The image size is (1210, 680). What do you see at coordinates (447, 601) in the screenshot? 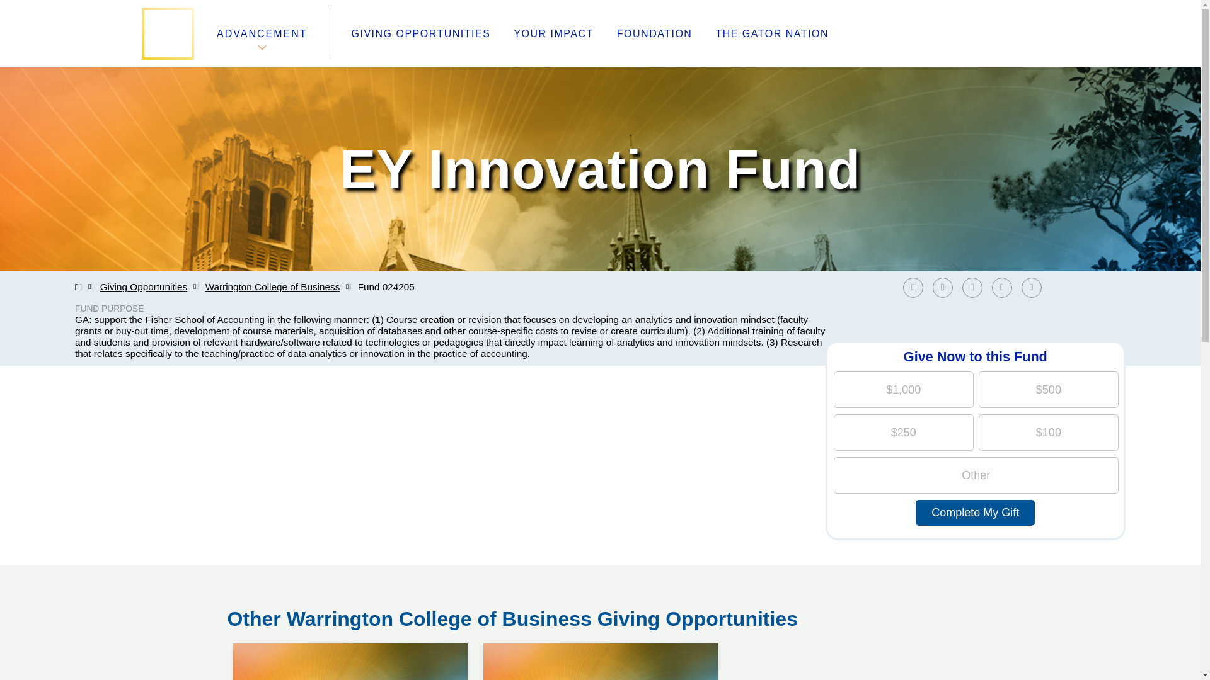
I see `Disclosures` at bounding box center [447, 601].